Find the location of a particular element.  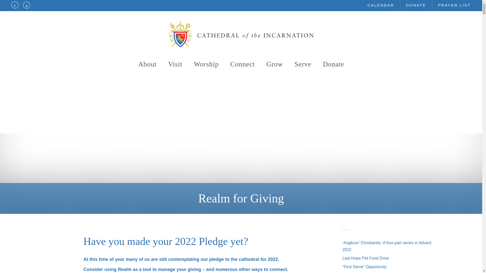

DONATE is located at coordinates (416, 6).